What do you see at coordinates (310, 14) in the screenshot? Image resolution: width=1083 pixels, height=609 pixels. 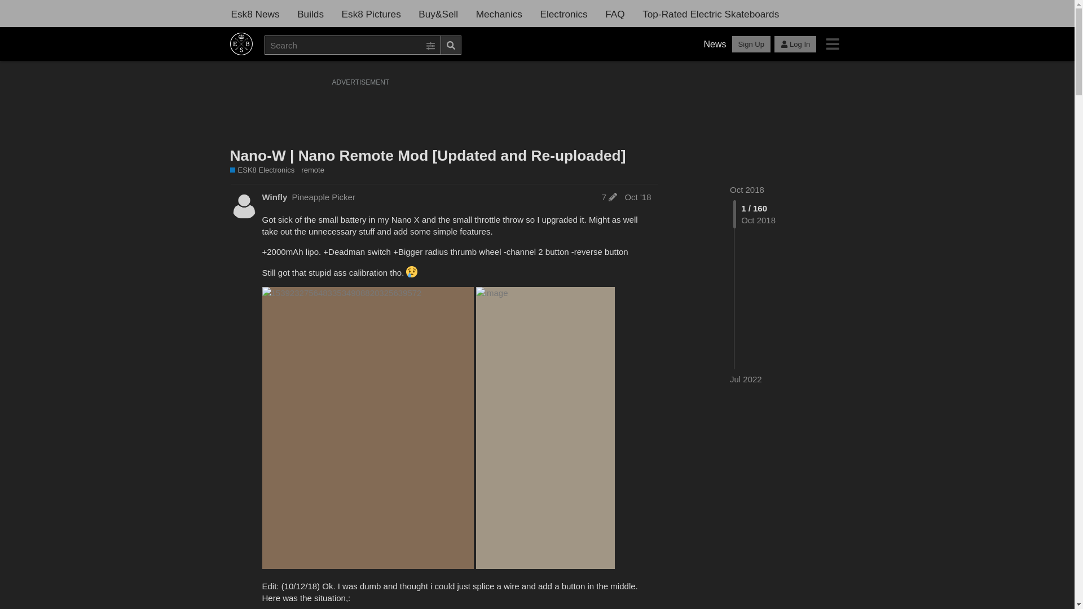 I see `Builds` at bounding box center [310, 14].